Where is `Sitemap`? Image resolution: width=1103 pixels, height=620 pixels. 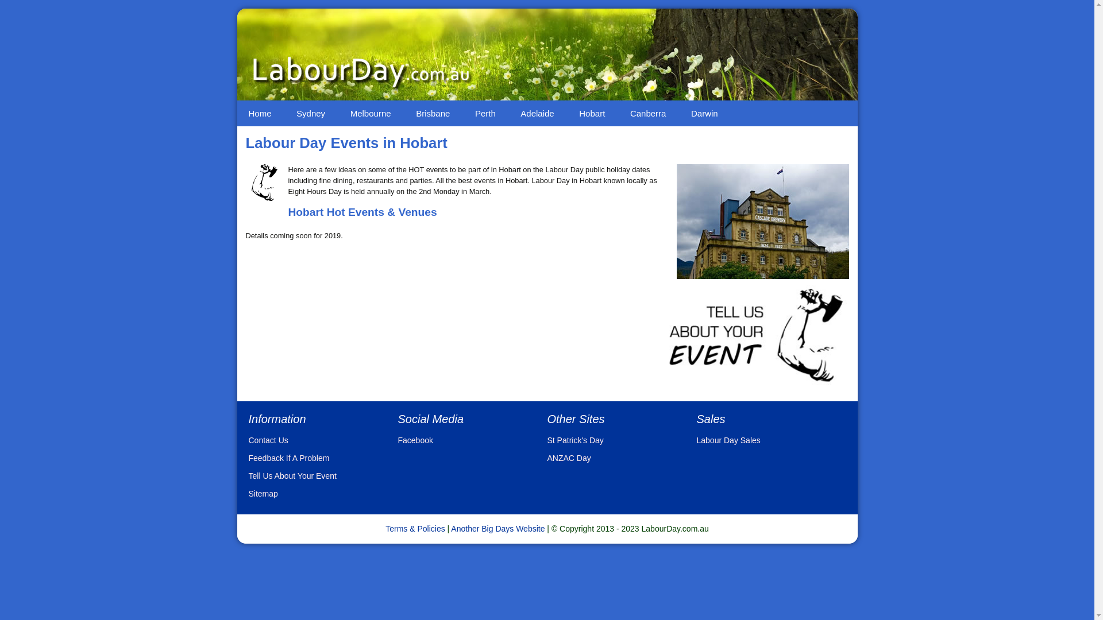
Sitemap is located at coordinates (263, 494).